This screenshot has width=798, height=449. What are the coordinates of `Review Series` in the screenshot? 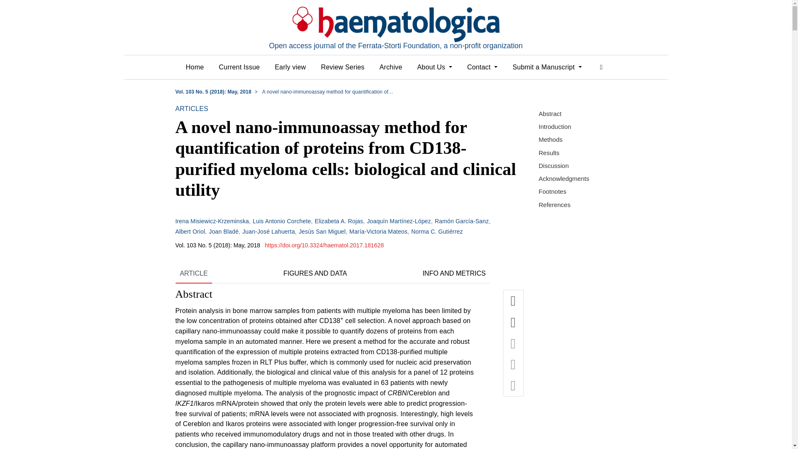 It's located at (342, 67).